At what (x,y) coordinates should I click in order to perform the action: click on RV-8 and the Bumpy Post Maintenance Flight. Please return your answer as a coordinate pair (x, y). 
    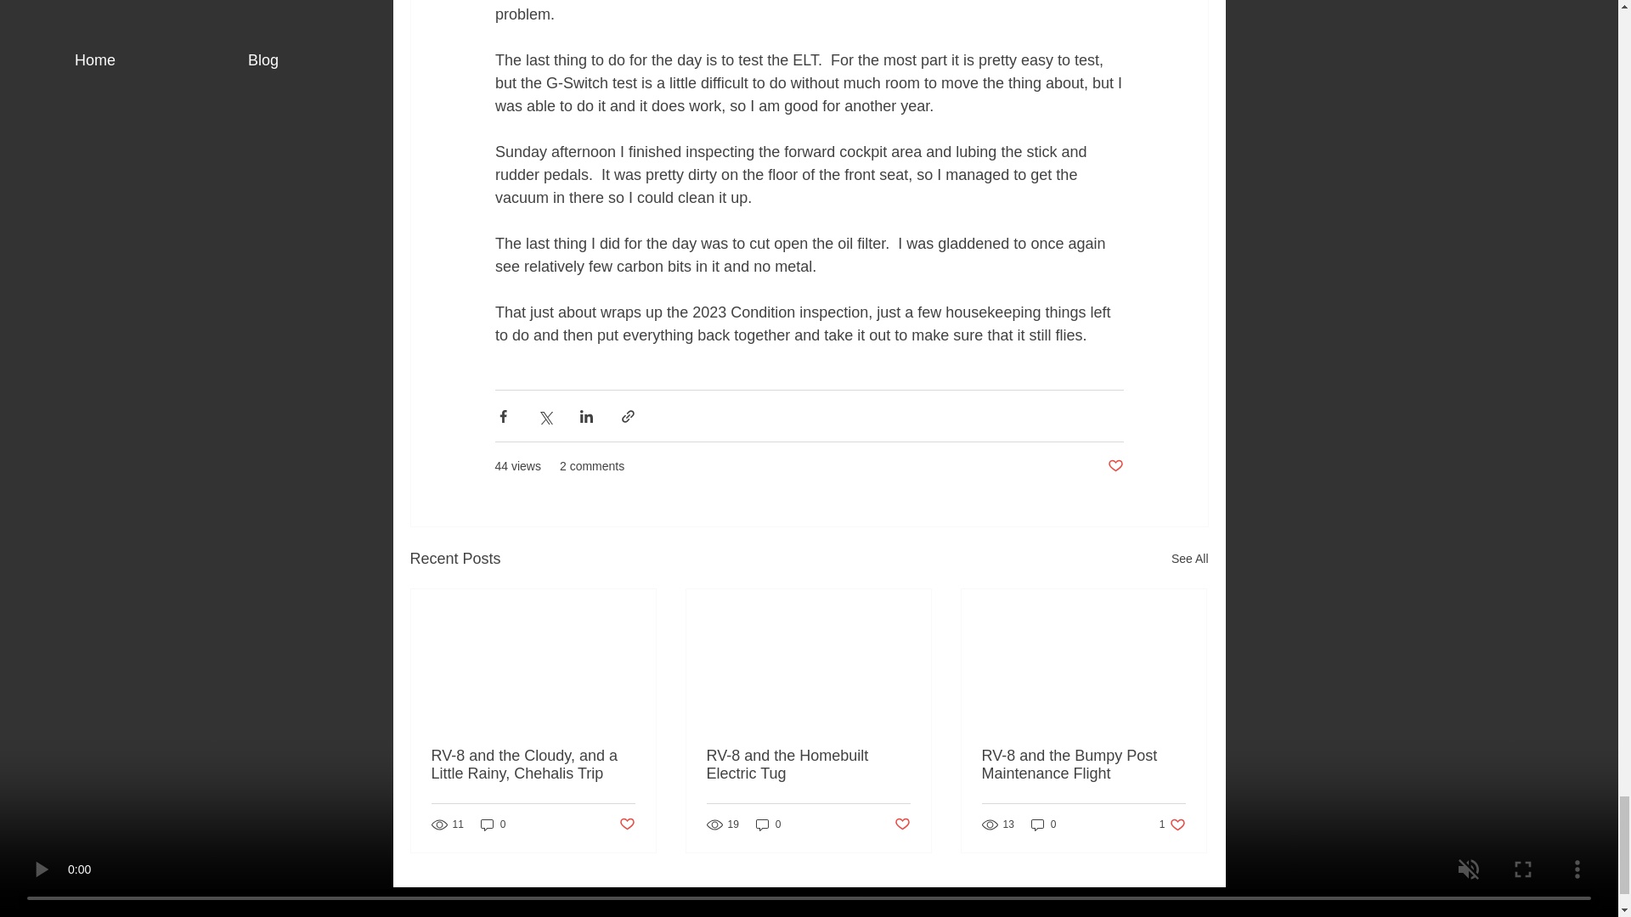
    Looking at the image, I should click on (1115, 466).